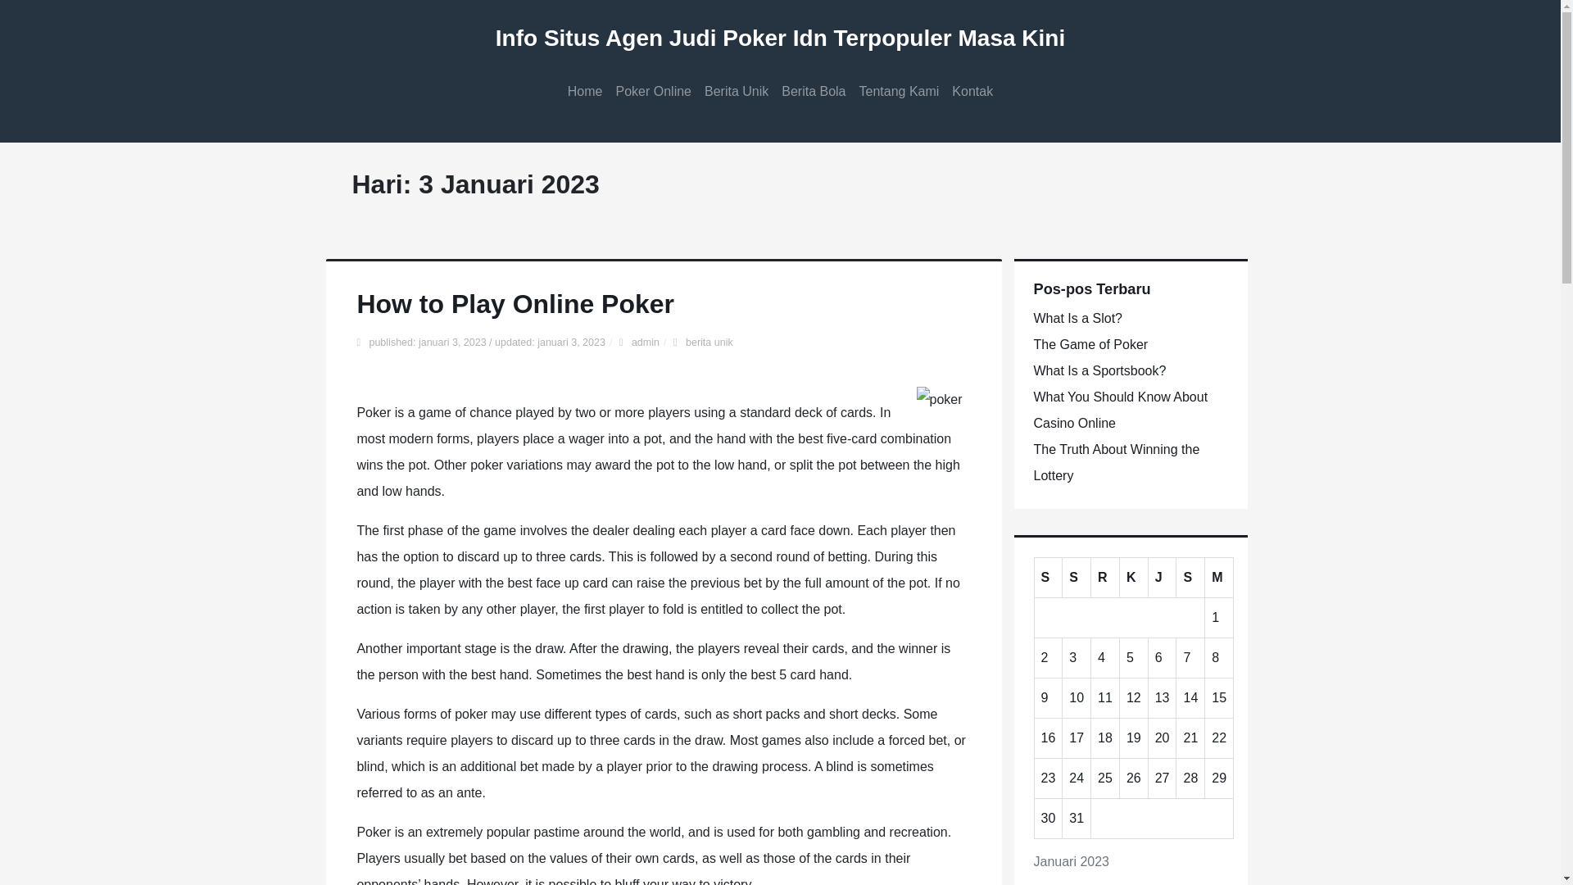 This screenshot has width=1573, height=885. Describe the element at coordinates (1090, 344) in the screenshot. I see `The Game of Poker` at that location.